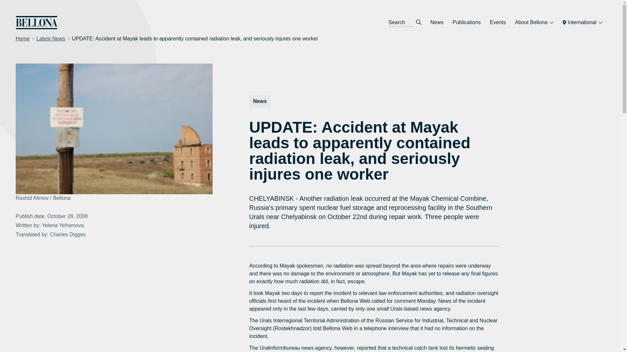 The width and height of the screenshot is (627, 352). I want to click on About Bellona, so click(534, 22).